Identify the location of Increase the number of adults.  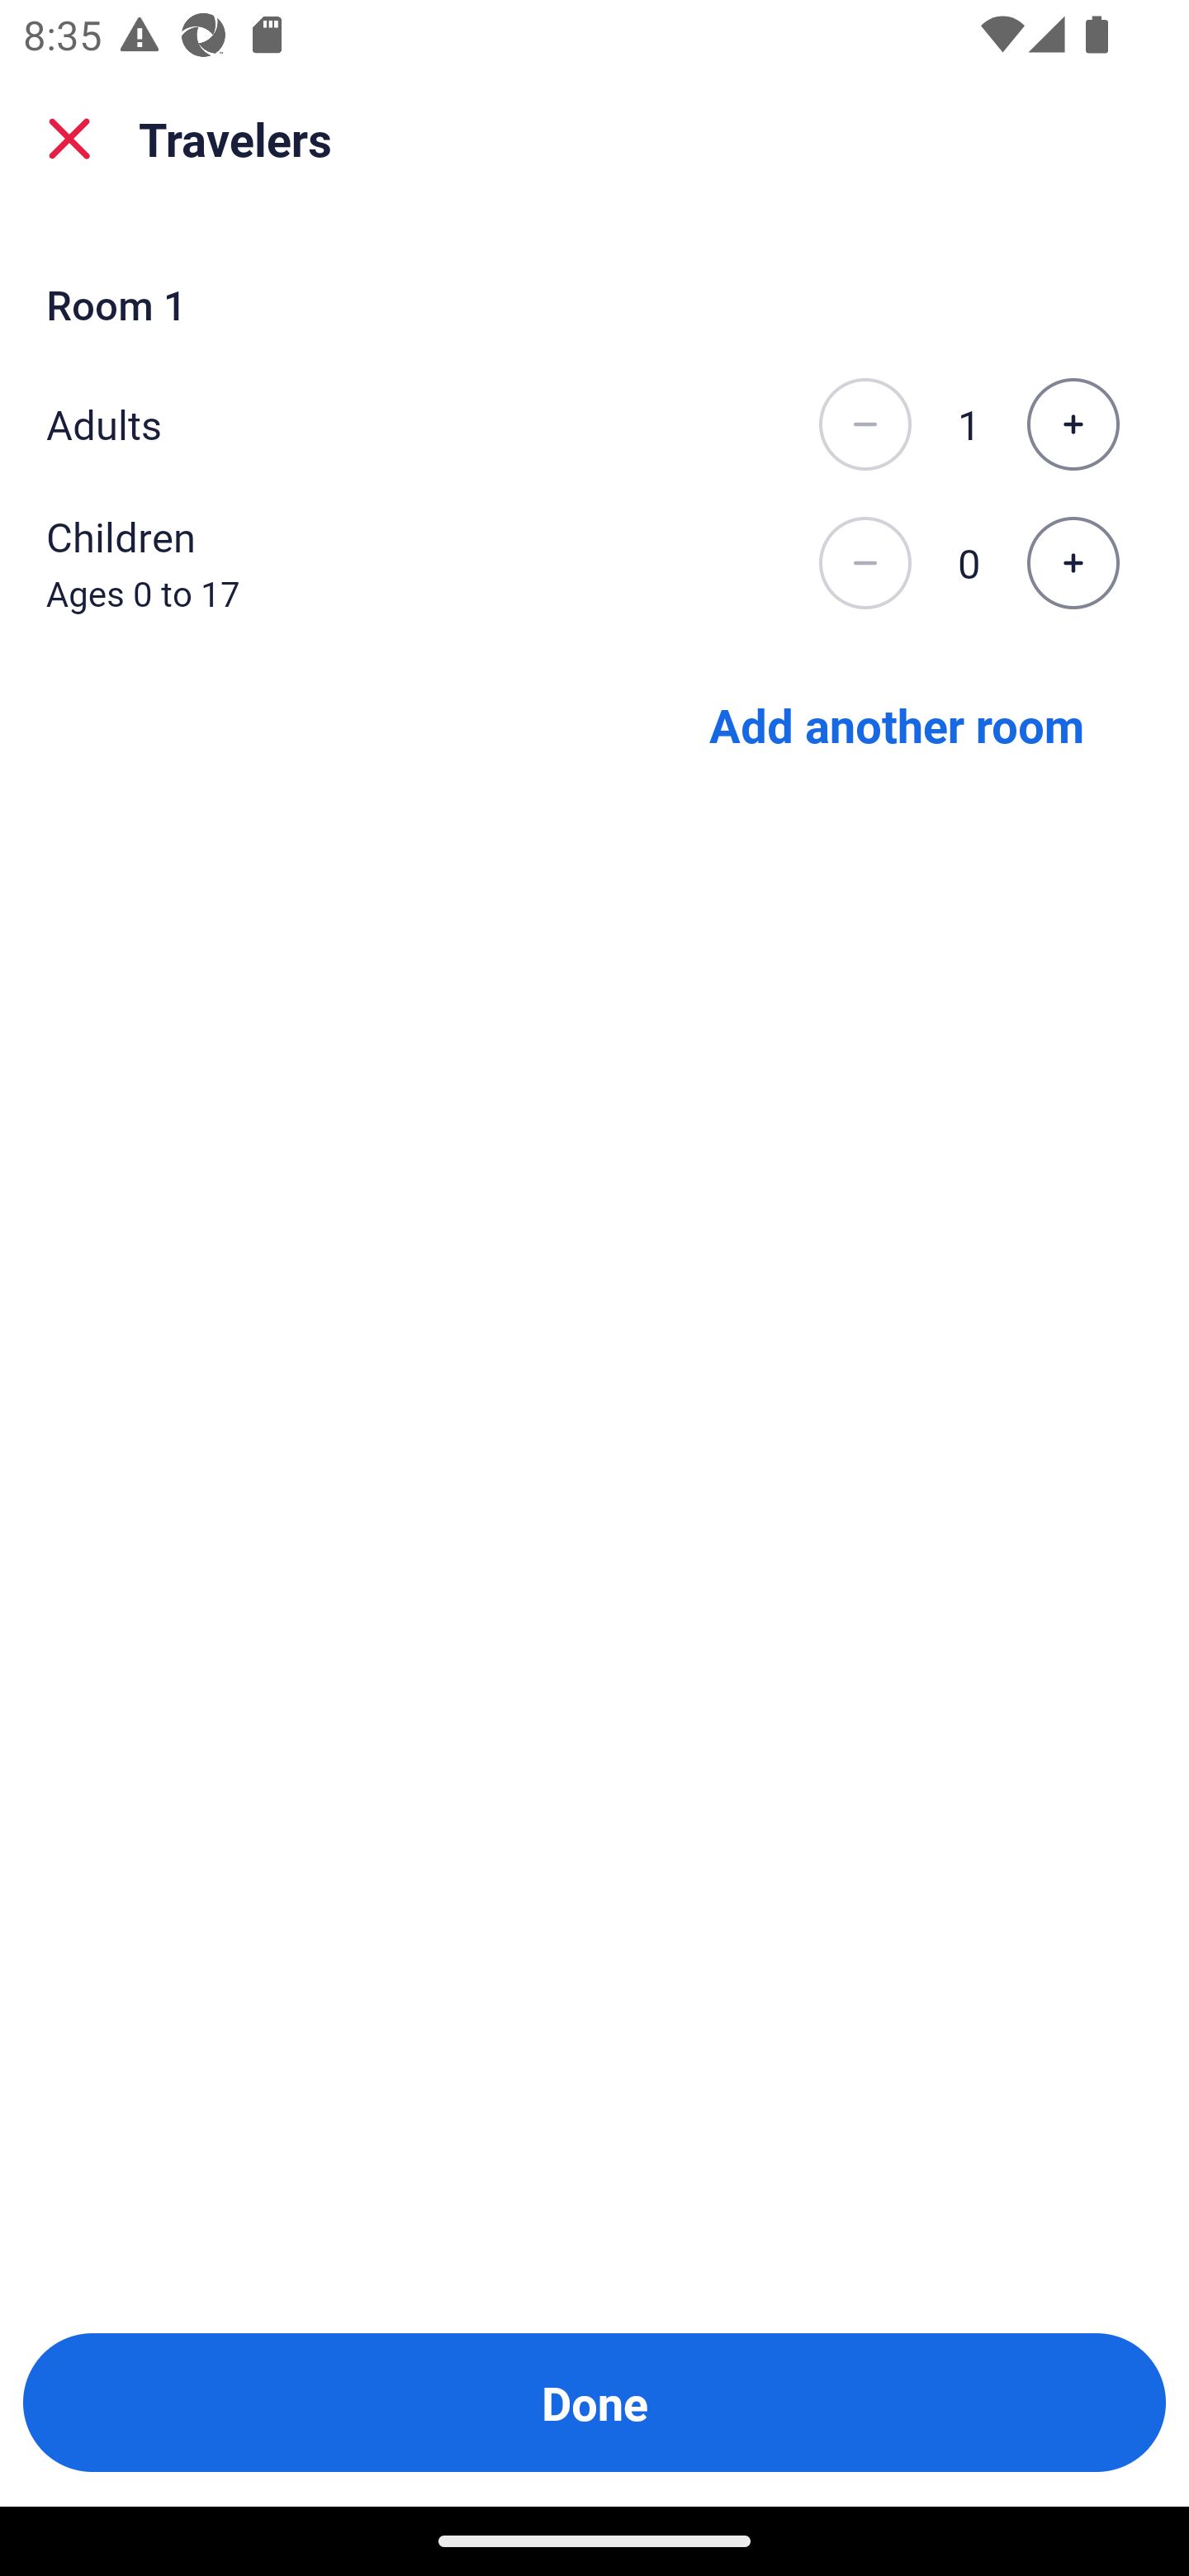
(1073, 424).